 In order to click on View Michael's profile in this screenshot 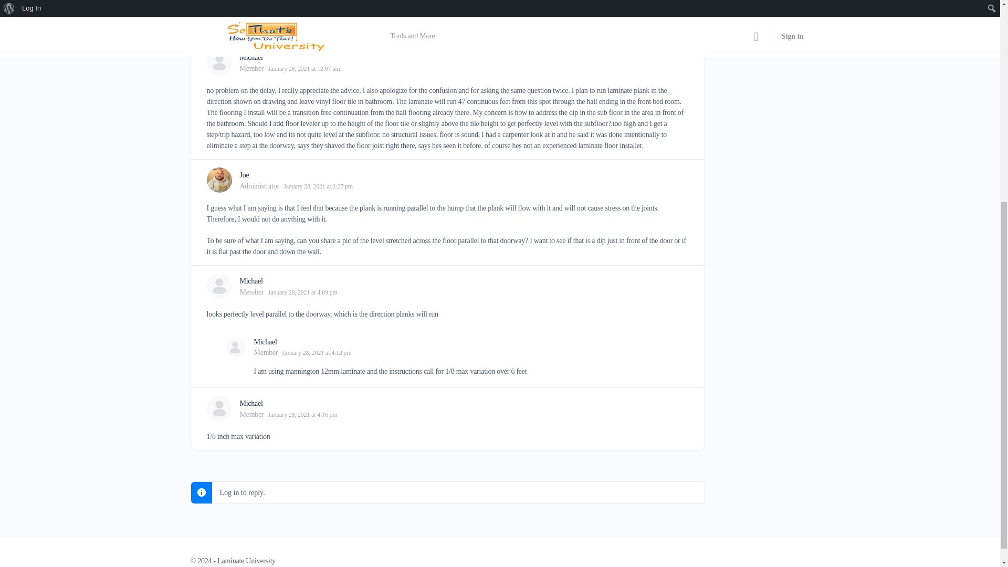, I will do `click(251, 403)`.